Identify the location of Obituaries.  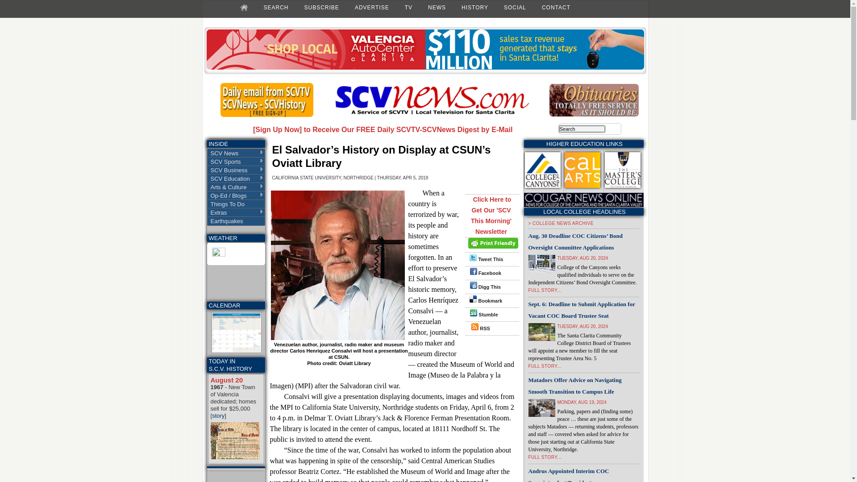
(594, 114).